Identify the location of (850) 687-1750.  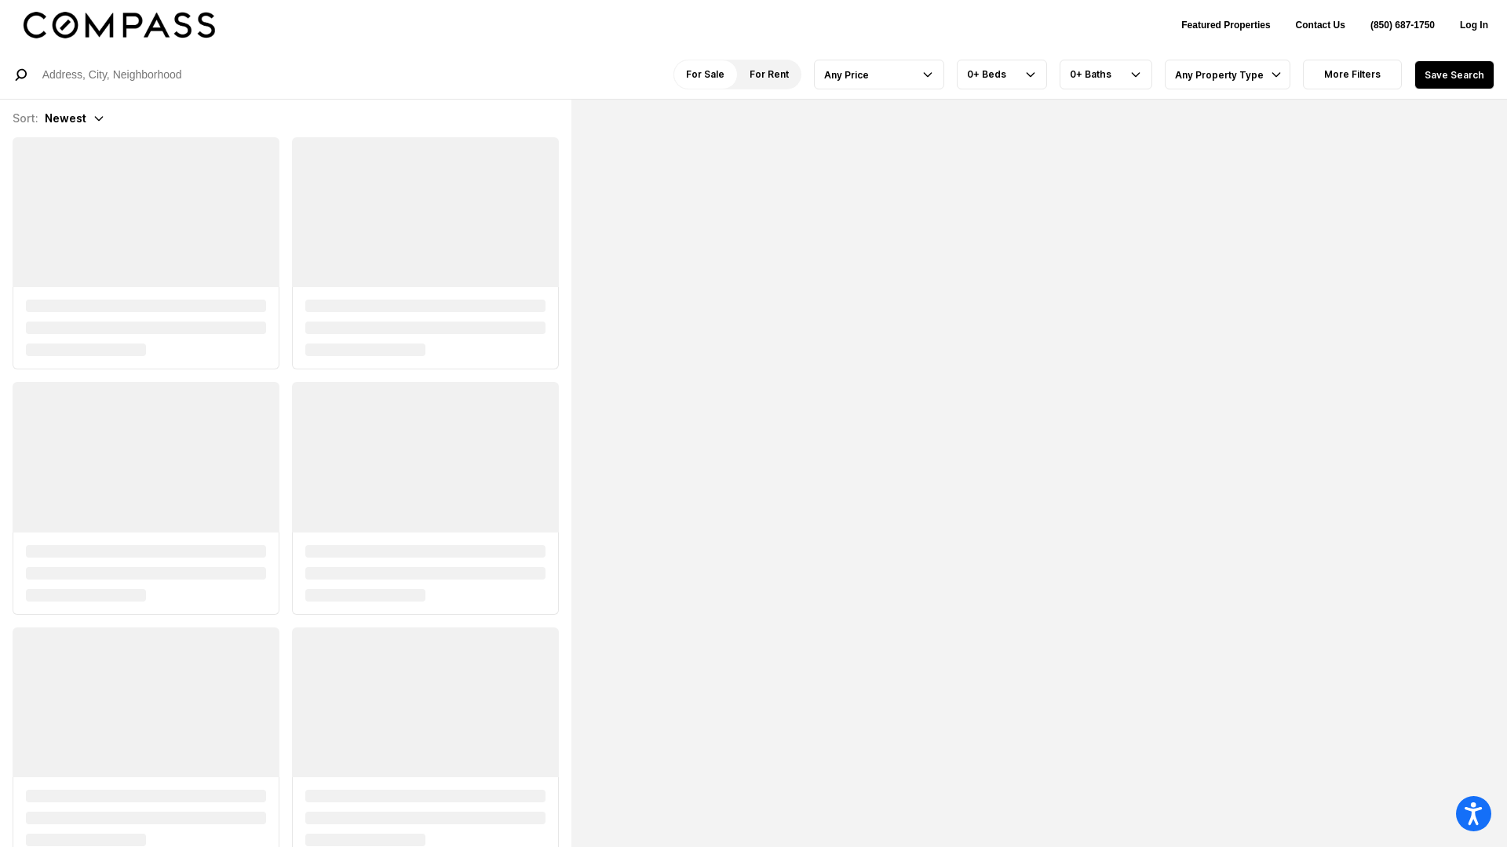
(1403, 25).